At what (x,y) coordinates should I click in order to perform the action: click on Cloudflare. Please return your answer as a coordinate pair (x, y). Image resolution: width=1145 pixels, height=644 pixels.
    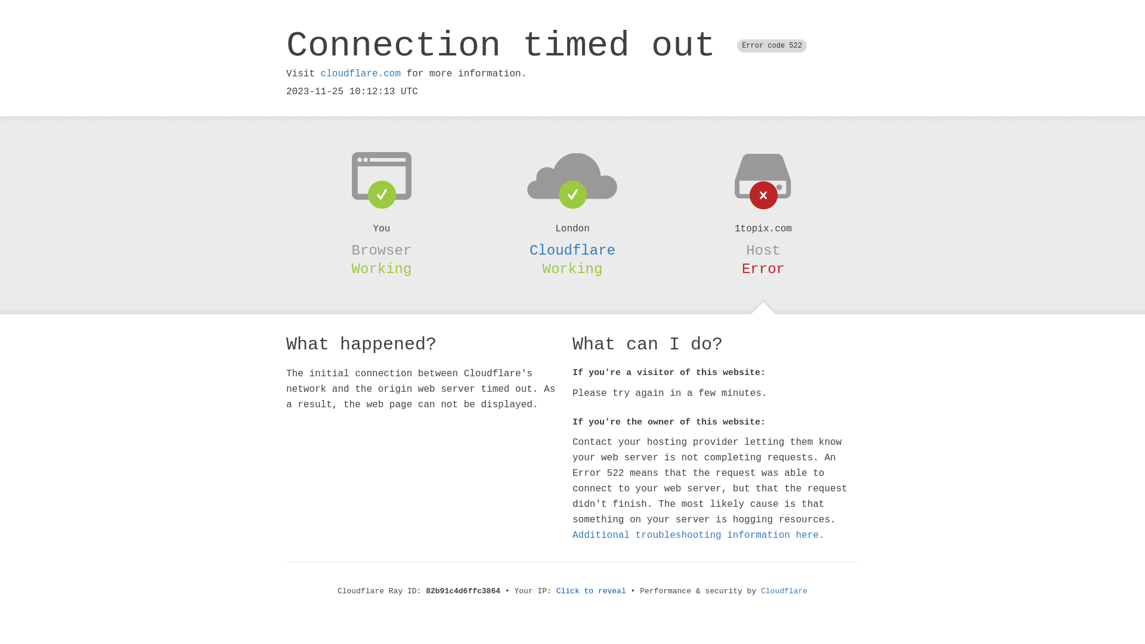
    Looking at the image, I should click on (784, 592).